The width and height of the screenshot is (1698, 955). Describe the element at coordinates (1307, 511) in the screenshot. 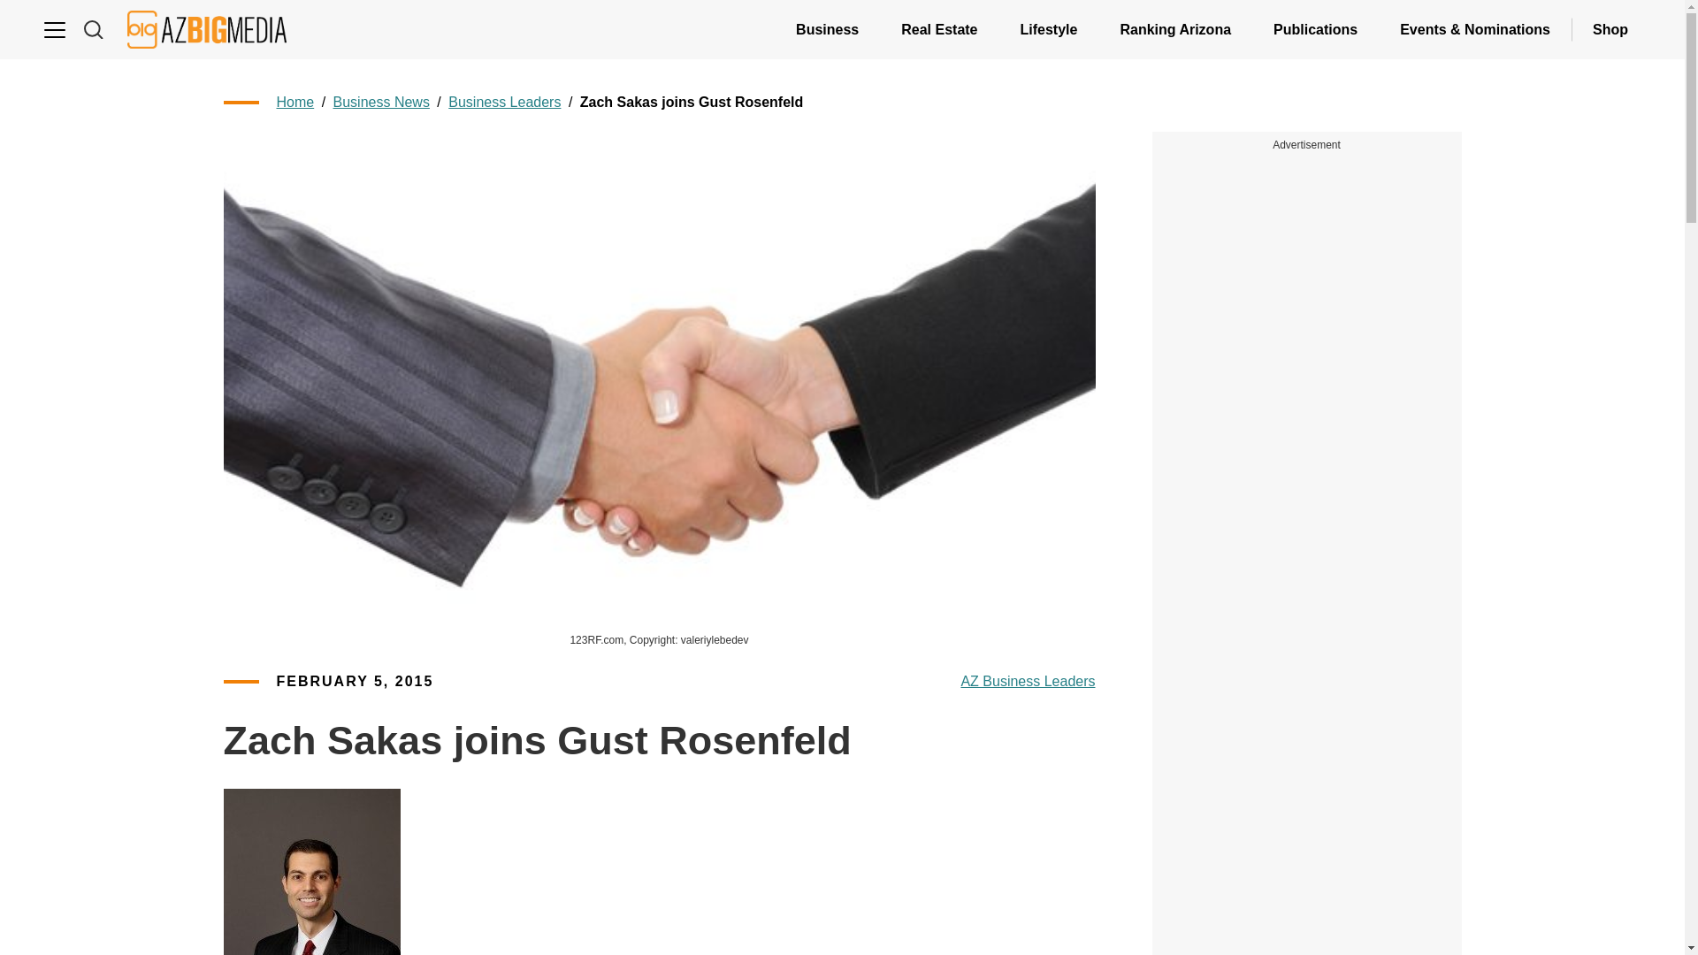

I see `3rd party ad content` at that location.